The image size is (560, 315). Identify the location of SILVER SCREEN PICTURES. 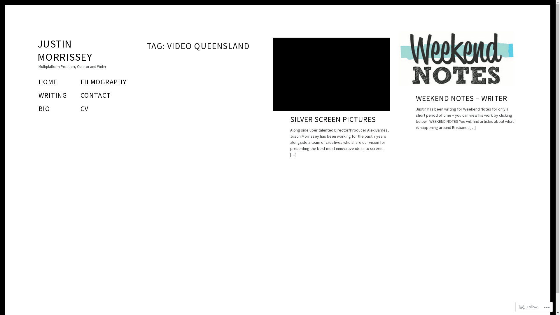
(333, 119).